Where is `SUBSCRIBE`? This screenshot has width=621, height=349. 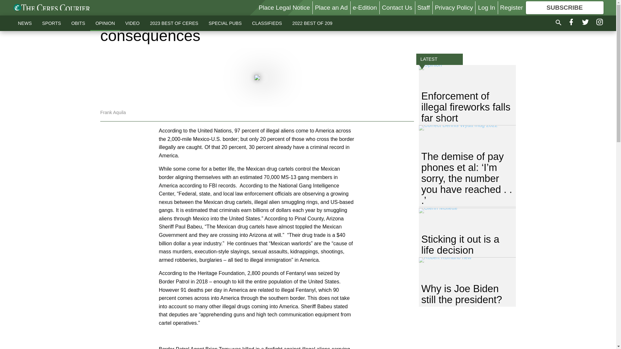 SUBSCRIBE is located at coordinates (565, 8).